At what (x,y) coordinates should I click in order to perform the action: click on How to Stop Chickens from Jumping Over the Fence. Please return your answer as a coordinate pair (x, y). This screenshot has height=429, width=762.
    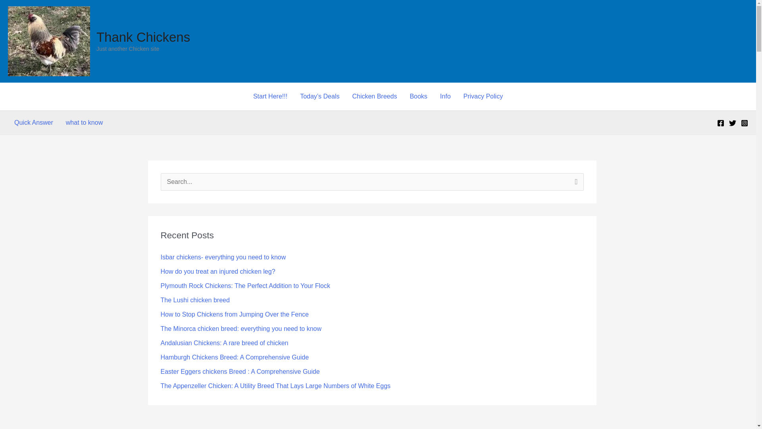
    Looking at the image, I should click on (234, 315).